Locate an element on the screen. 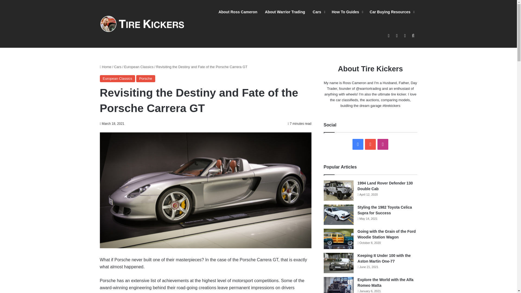  European Classics is located at coordinates (117, 79).